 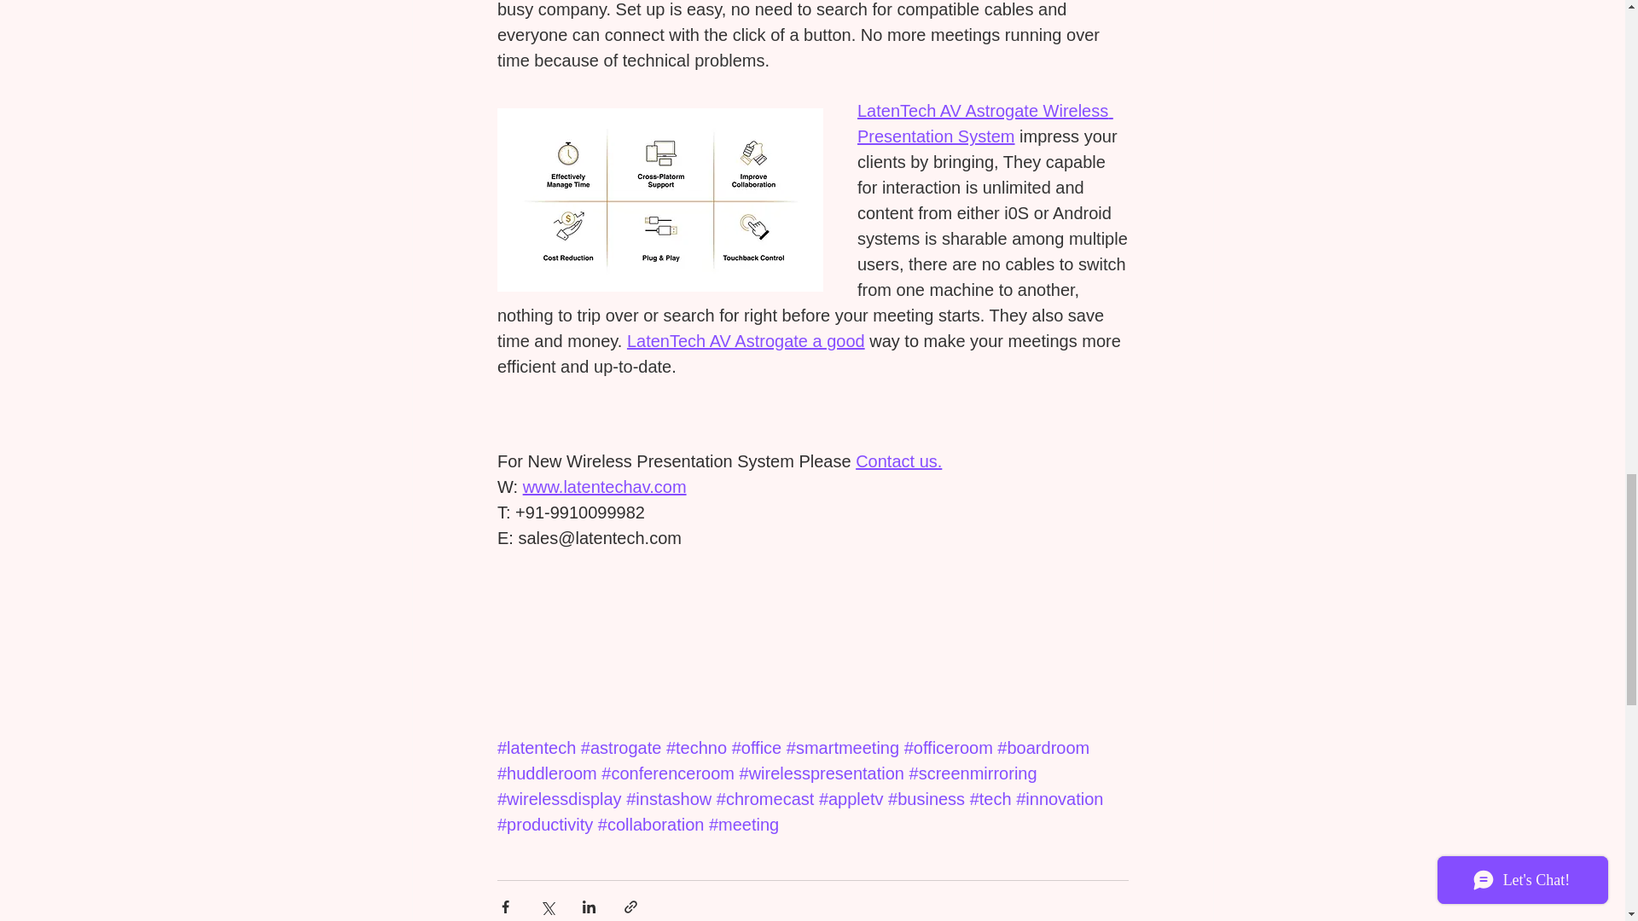 I want to click on Contact us., so click(x=898, y=462).